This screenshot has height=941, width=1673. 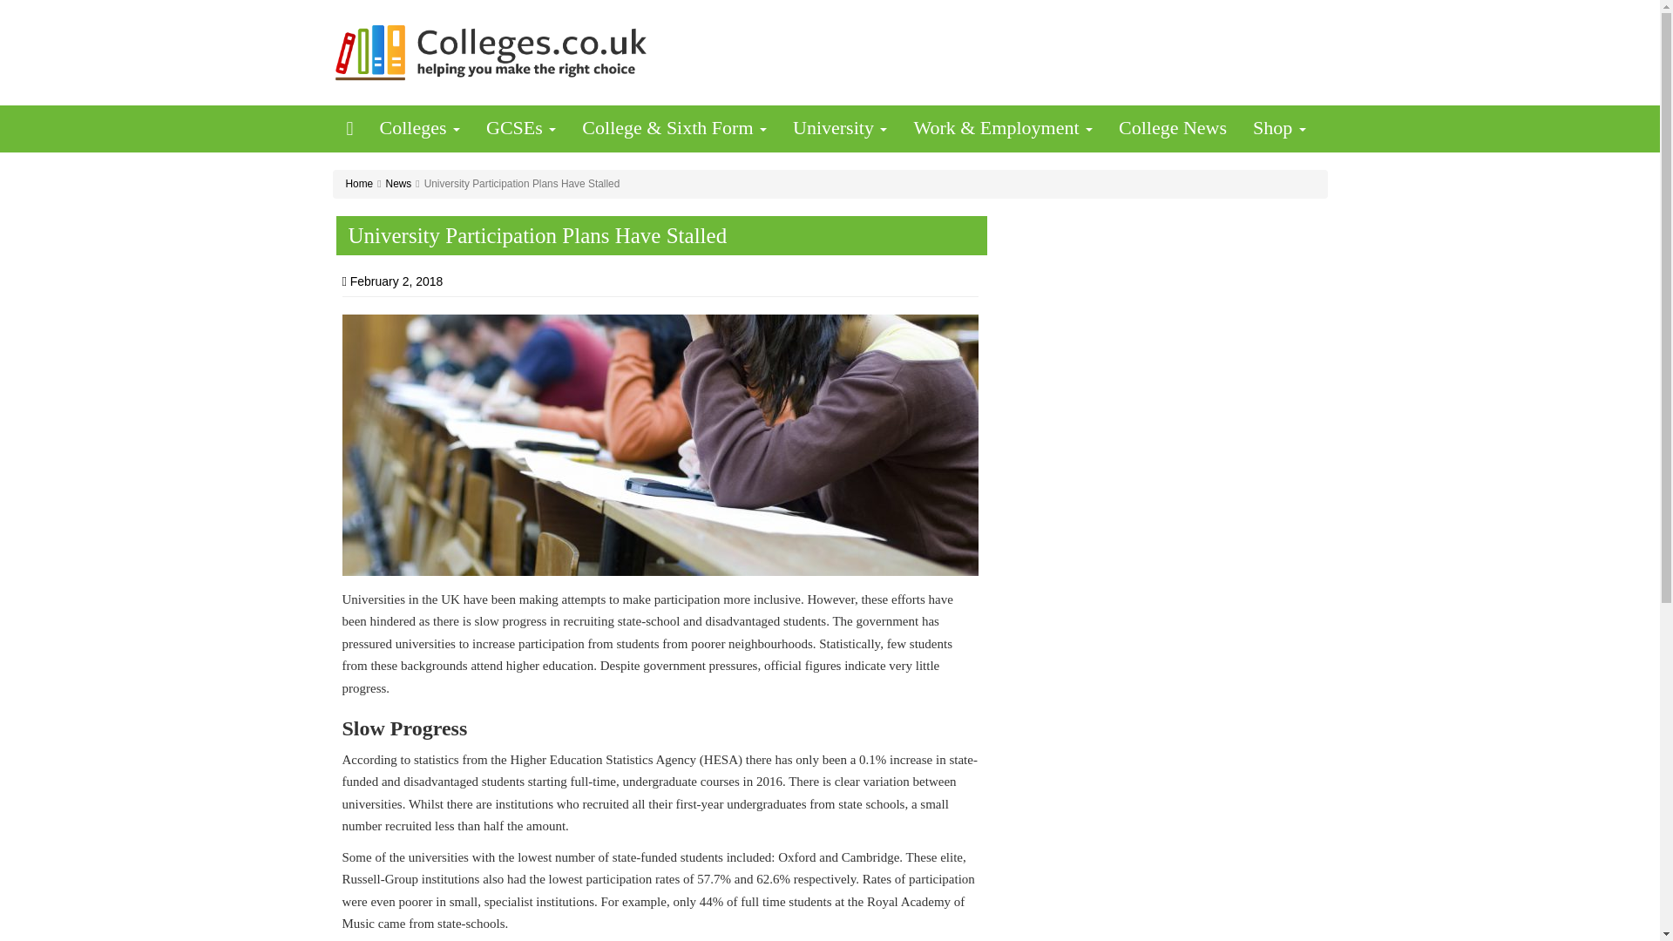 What do you see at coordinates (1173, 127) in the screenshot?
I see `College News` at bounding box center [1173, 127].